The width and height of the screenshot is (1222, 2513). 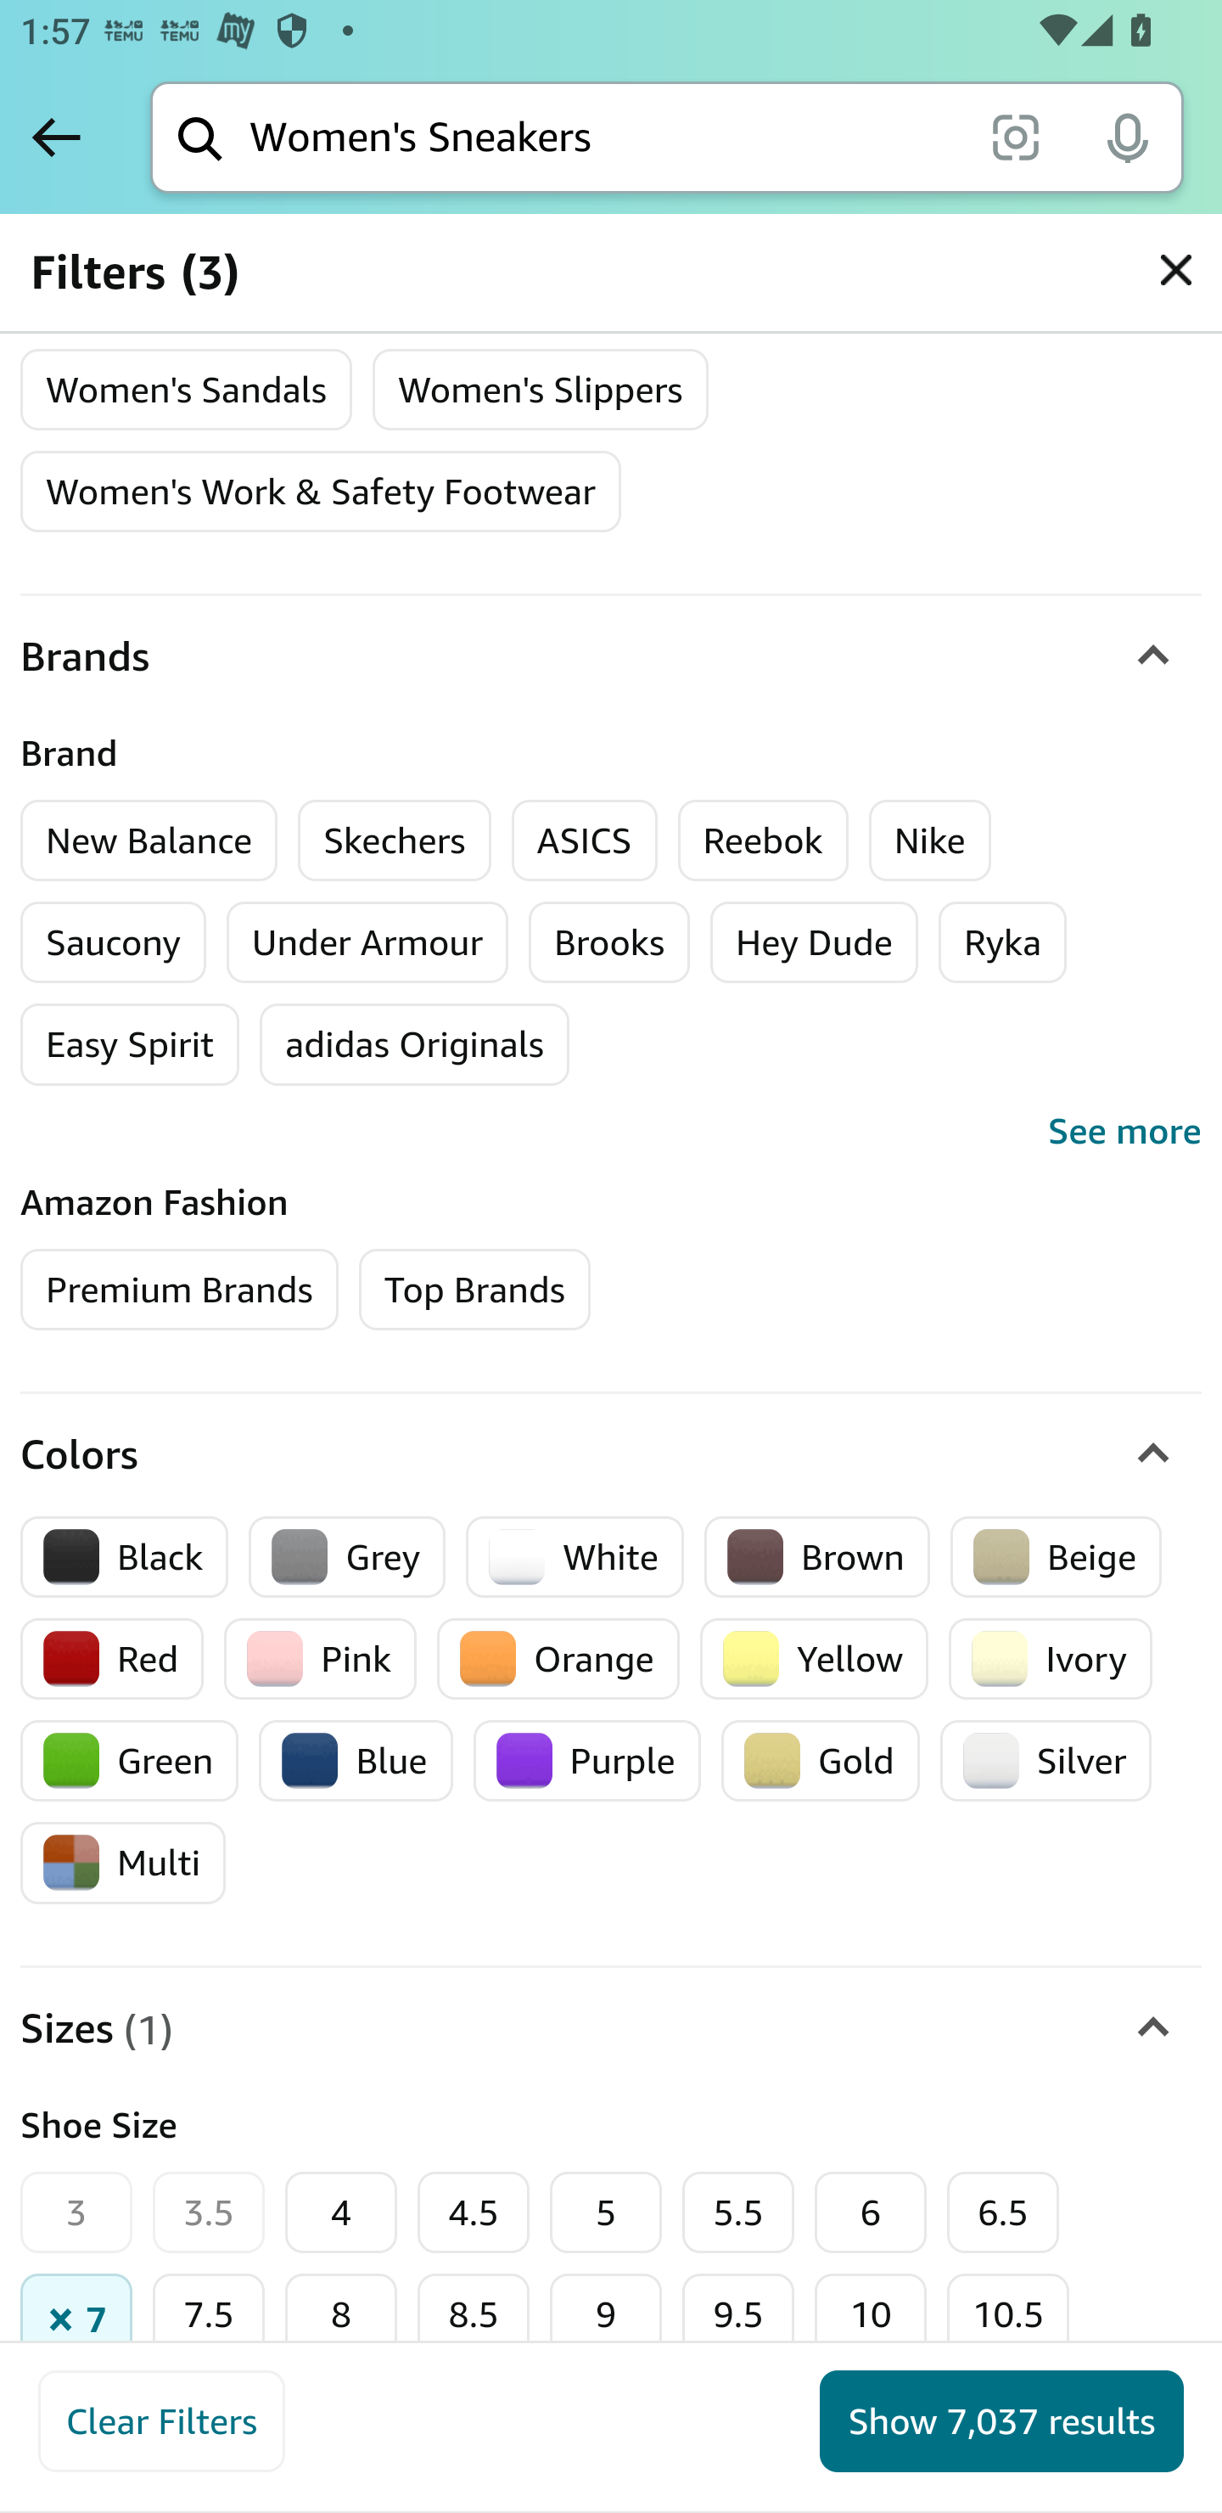 What do you see at coordinates (341, 2212) in the screenshot?
I see `4` at bounding box center [341, 2212].